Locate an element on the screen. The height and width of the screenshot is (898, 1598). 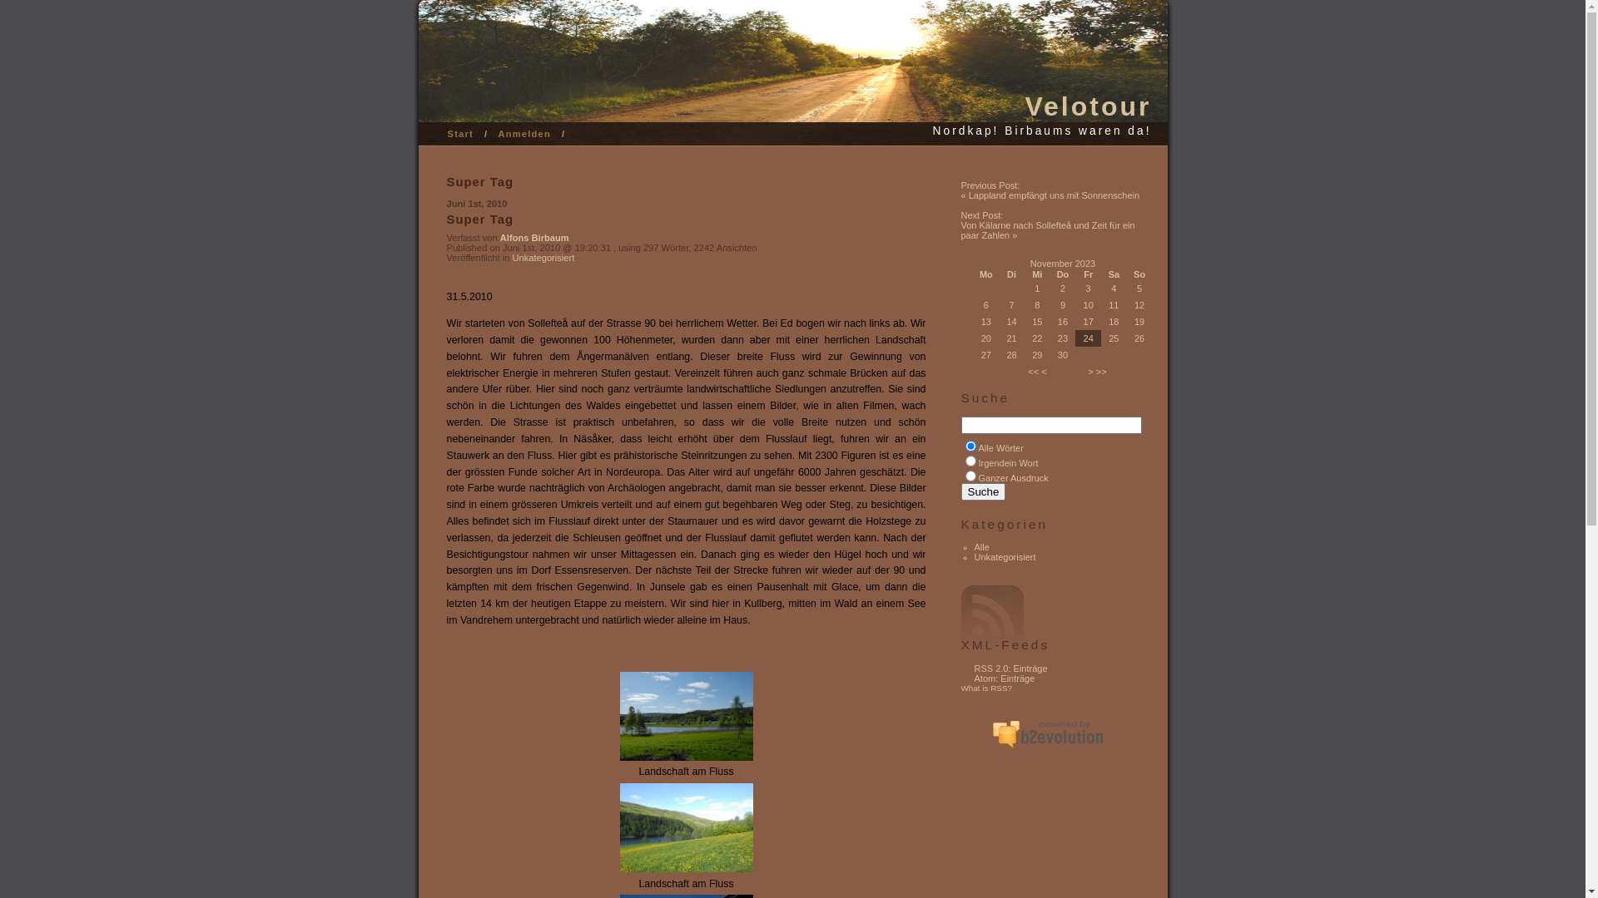
Start is located at coordinates (461, 134).